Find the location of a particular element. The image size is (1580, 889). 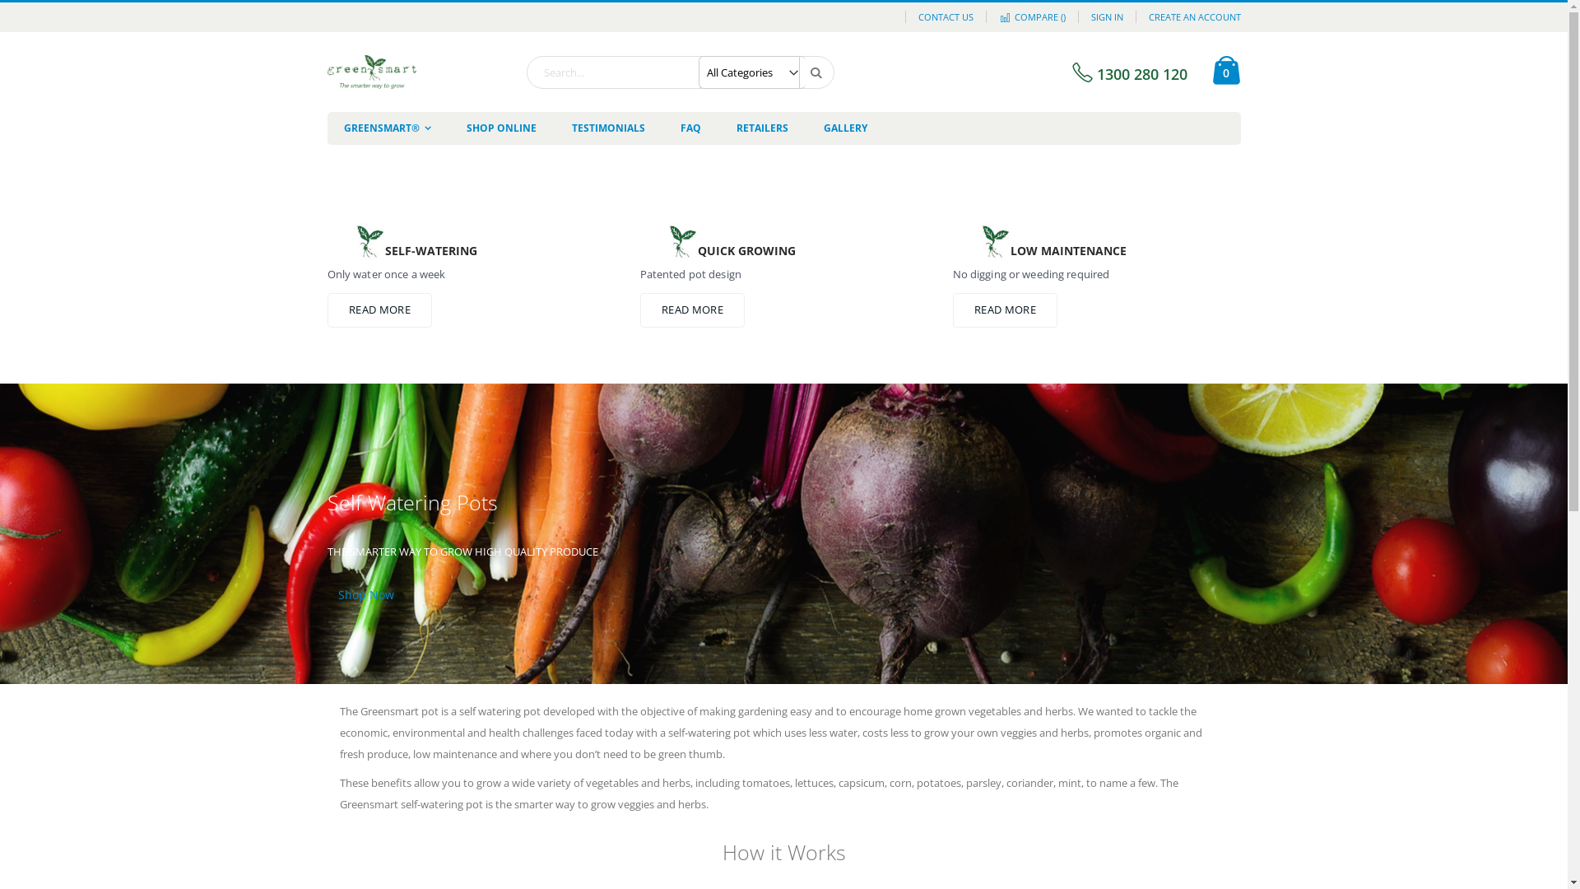

RETAILERS is located at coordinates (762, 128).